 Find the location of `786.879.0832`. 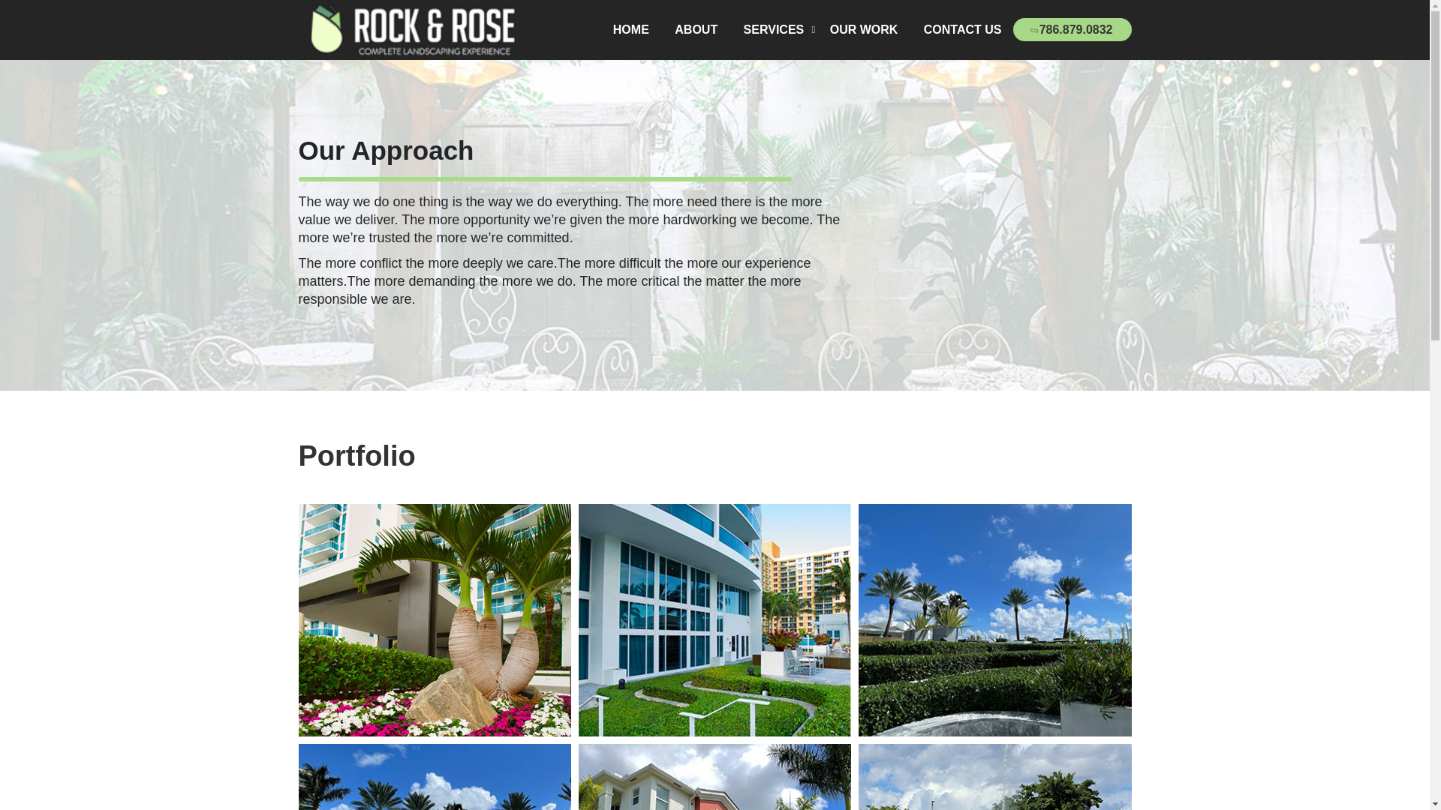

786.879.0832 is located at coordinates (1072, 29).